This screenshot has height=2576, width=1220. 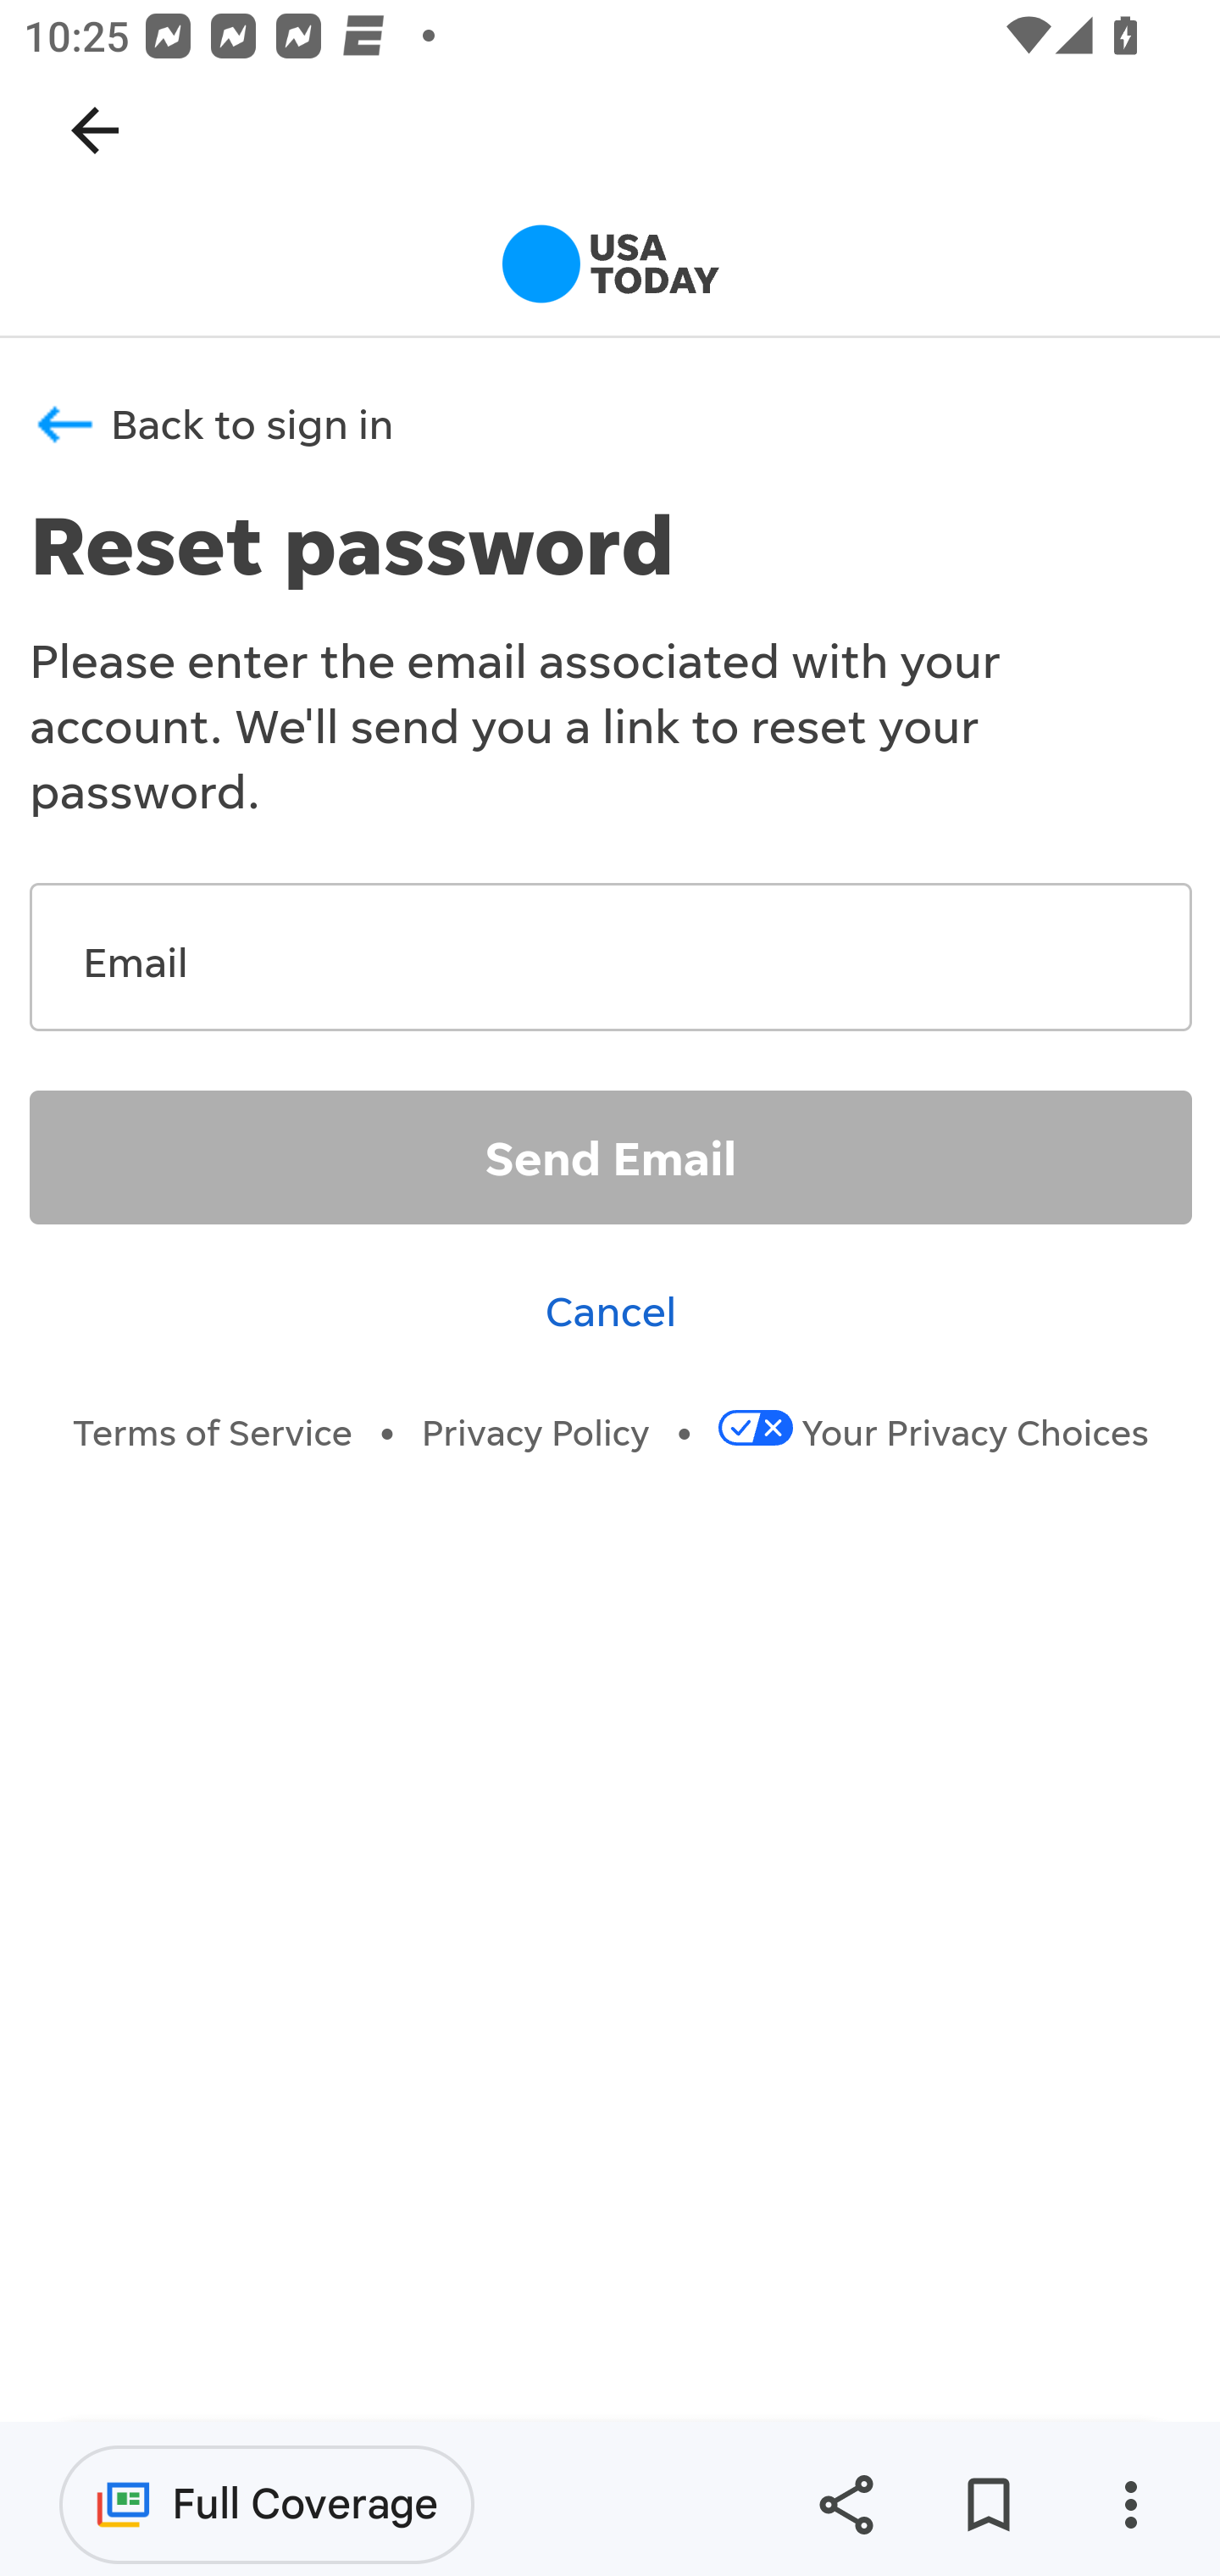 What do you see at coordinates (536, 1432) in the screenshot?
I see `Privacy Policy` at bounding box center [536, 1432].